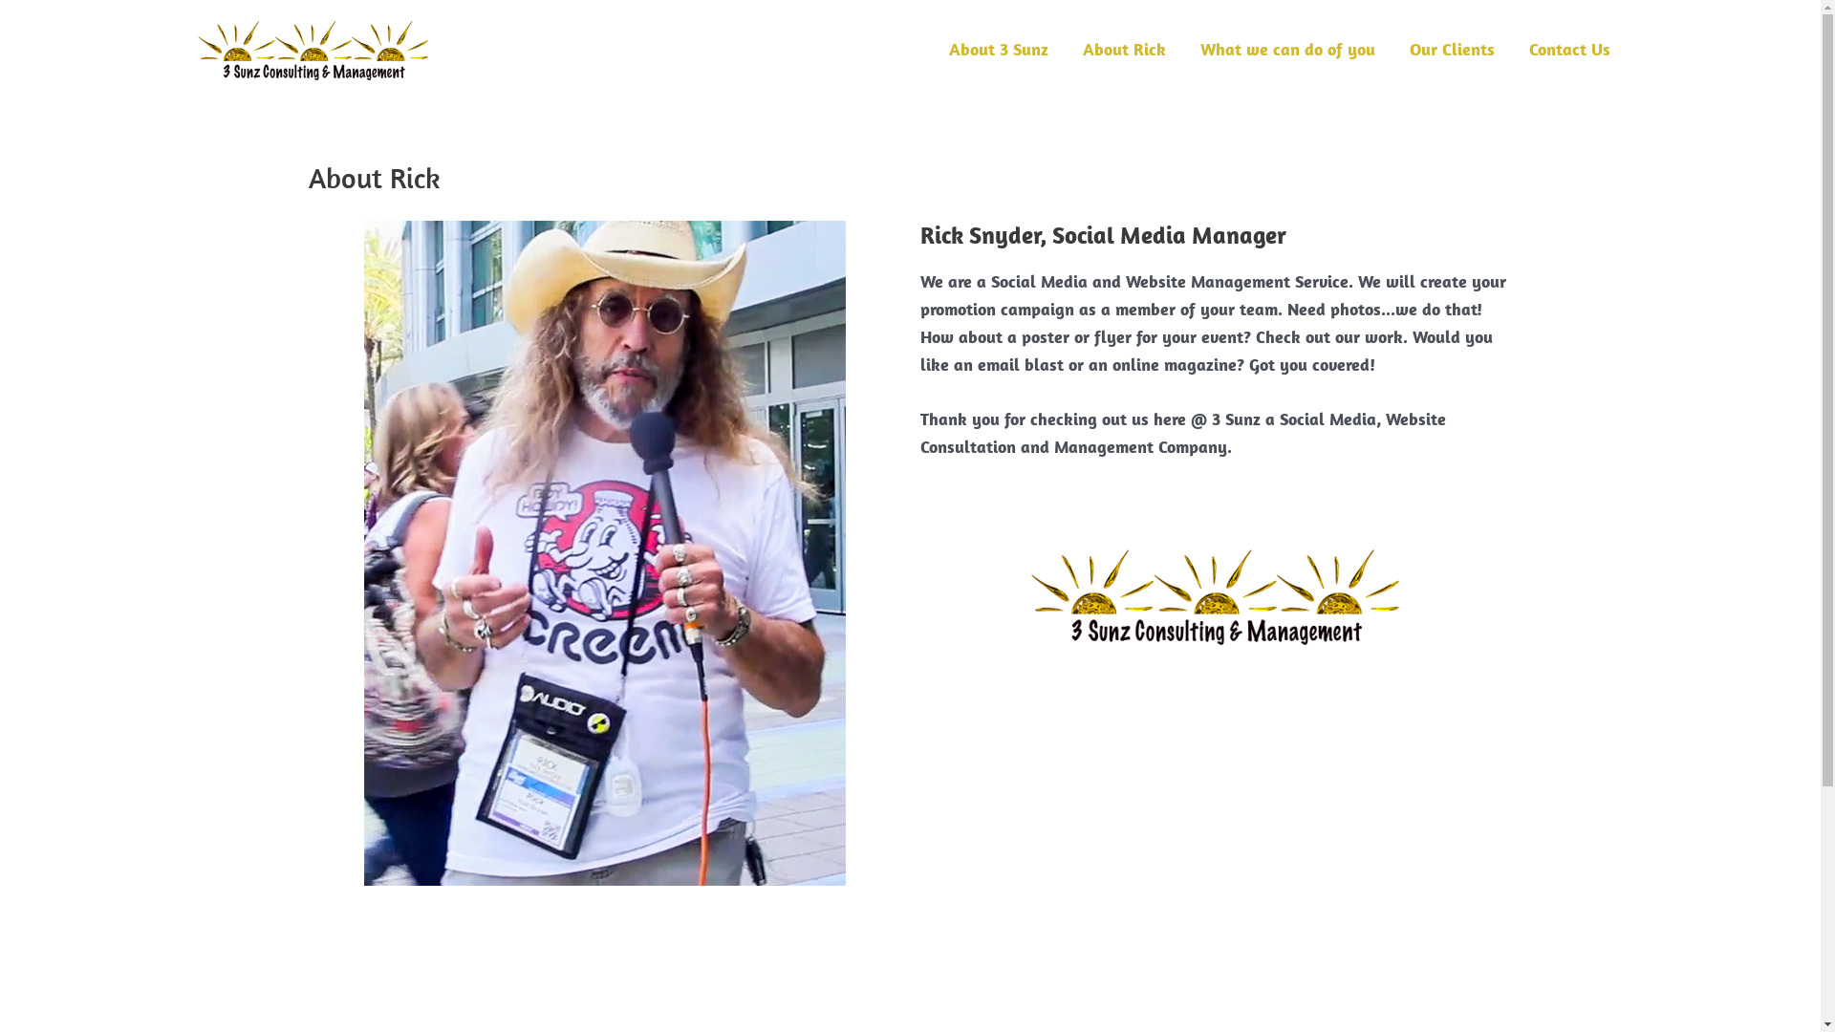 This screenshot has width=1835, height=1032. What do you see at coordinates (1124, 50) in the screenshot?
I see `About Rick` at bounding box center [1124, 50].